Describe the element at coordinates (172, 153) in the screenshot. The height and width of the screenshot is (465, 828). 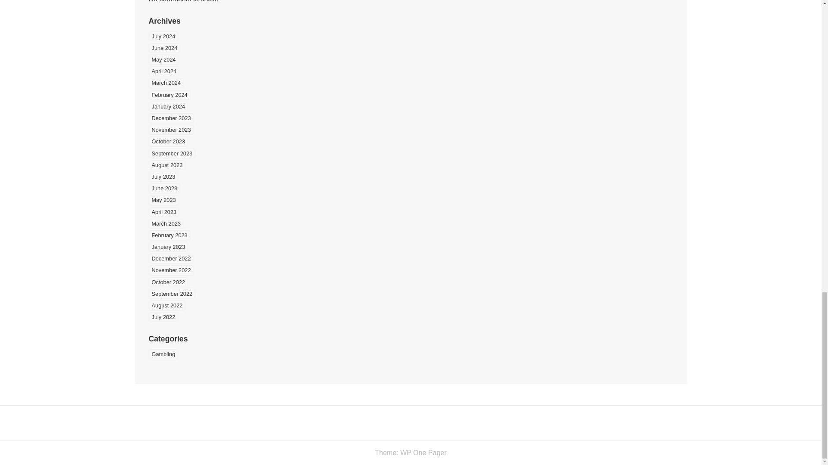
I see `September 2023` at that location.